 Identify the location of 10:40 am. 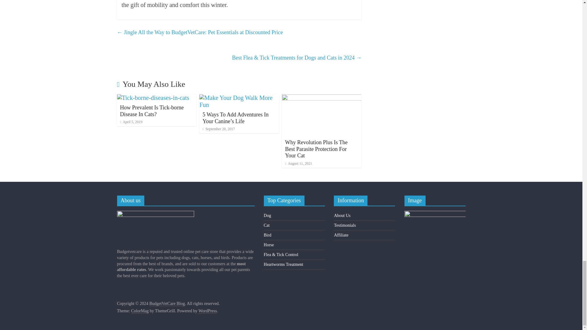
(131, 122).